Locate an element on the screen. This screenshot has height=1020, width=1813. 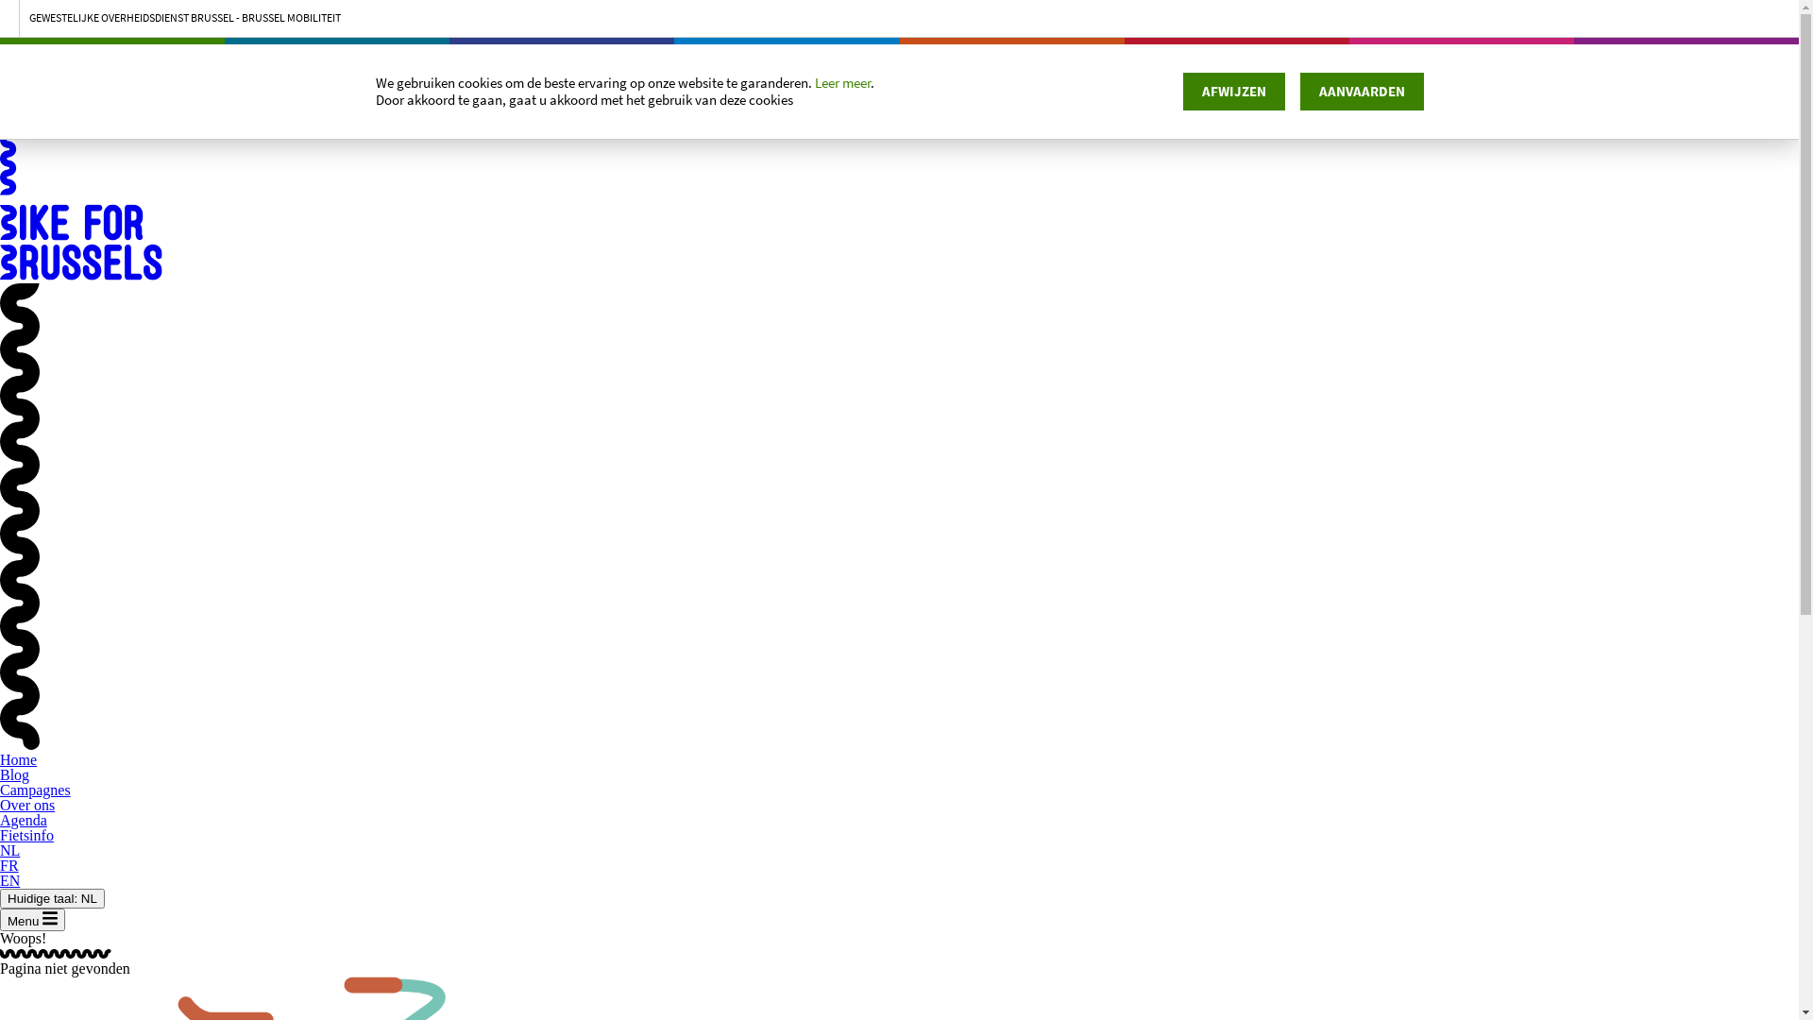
NL is located at coordinates (9, 850).